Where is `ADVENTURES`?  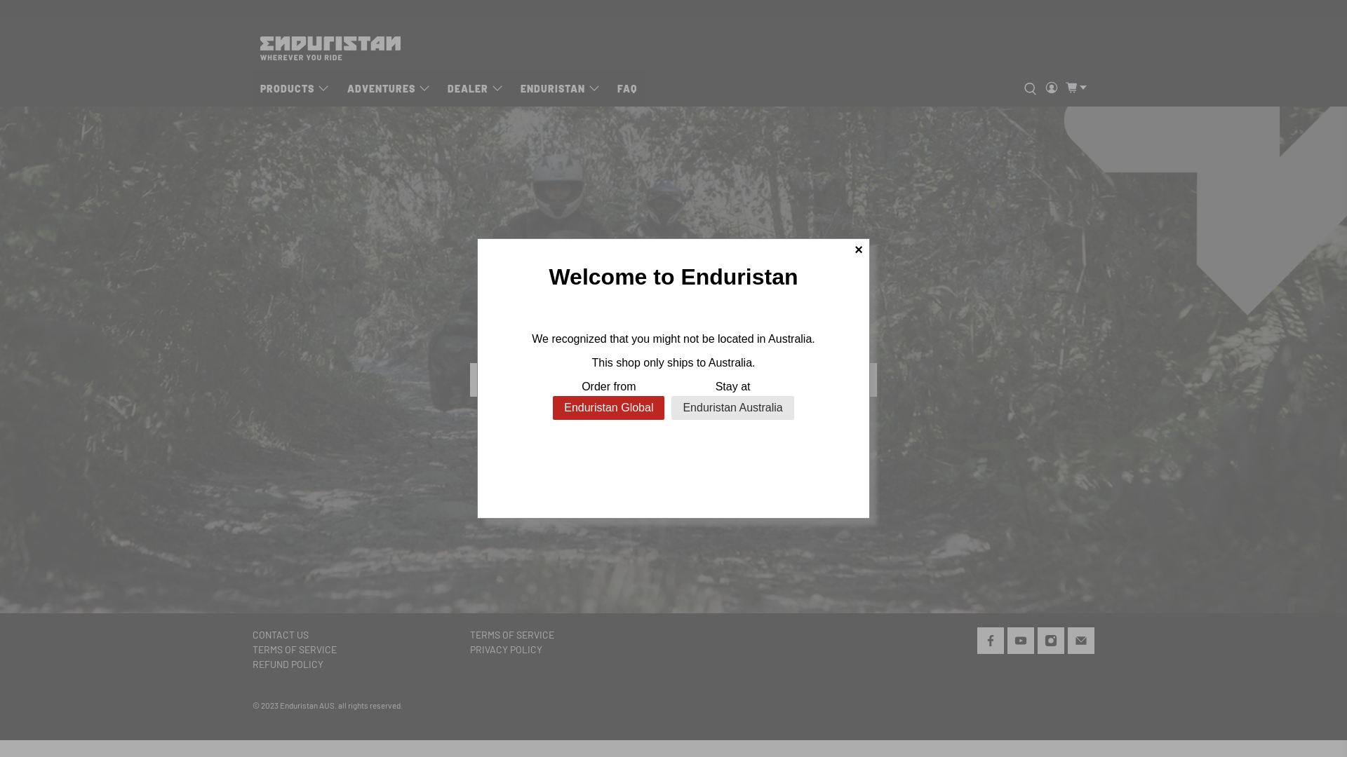
ADVENTURES is located at coordinates (389, 88).